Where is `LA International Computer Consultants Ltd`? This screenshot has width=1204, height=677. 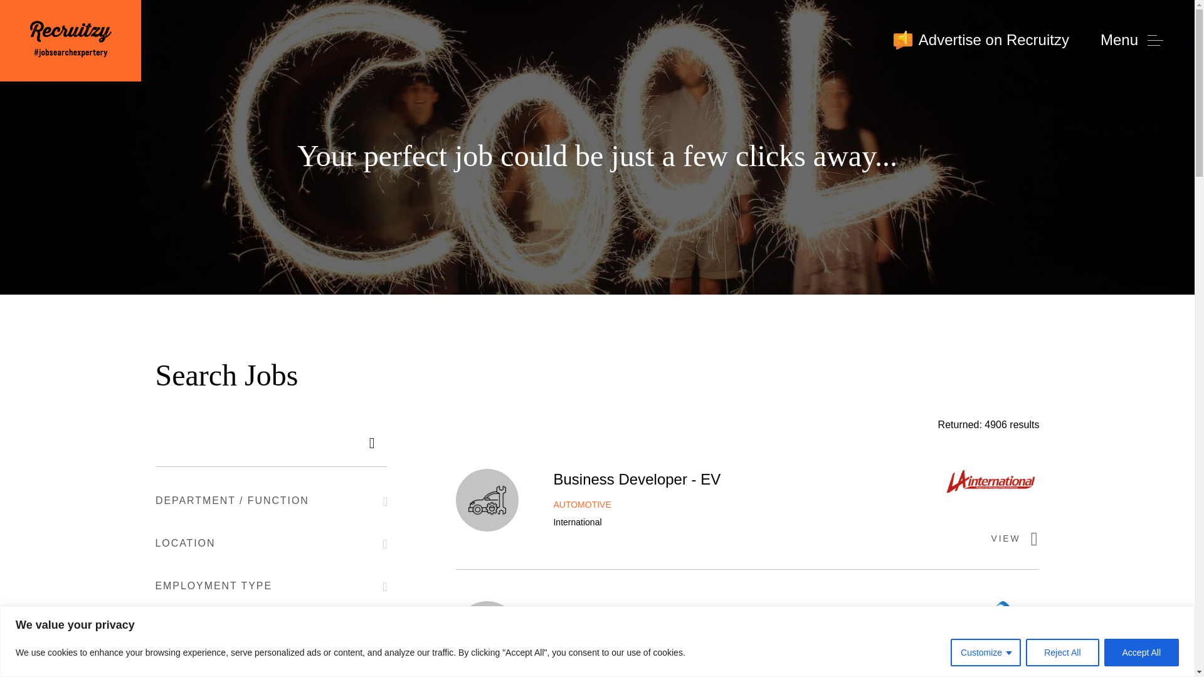 LA International Computer Consultants Ltd is located at coordinates (992, 485).